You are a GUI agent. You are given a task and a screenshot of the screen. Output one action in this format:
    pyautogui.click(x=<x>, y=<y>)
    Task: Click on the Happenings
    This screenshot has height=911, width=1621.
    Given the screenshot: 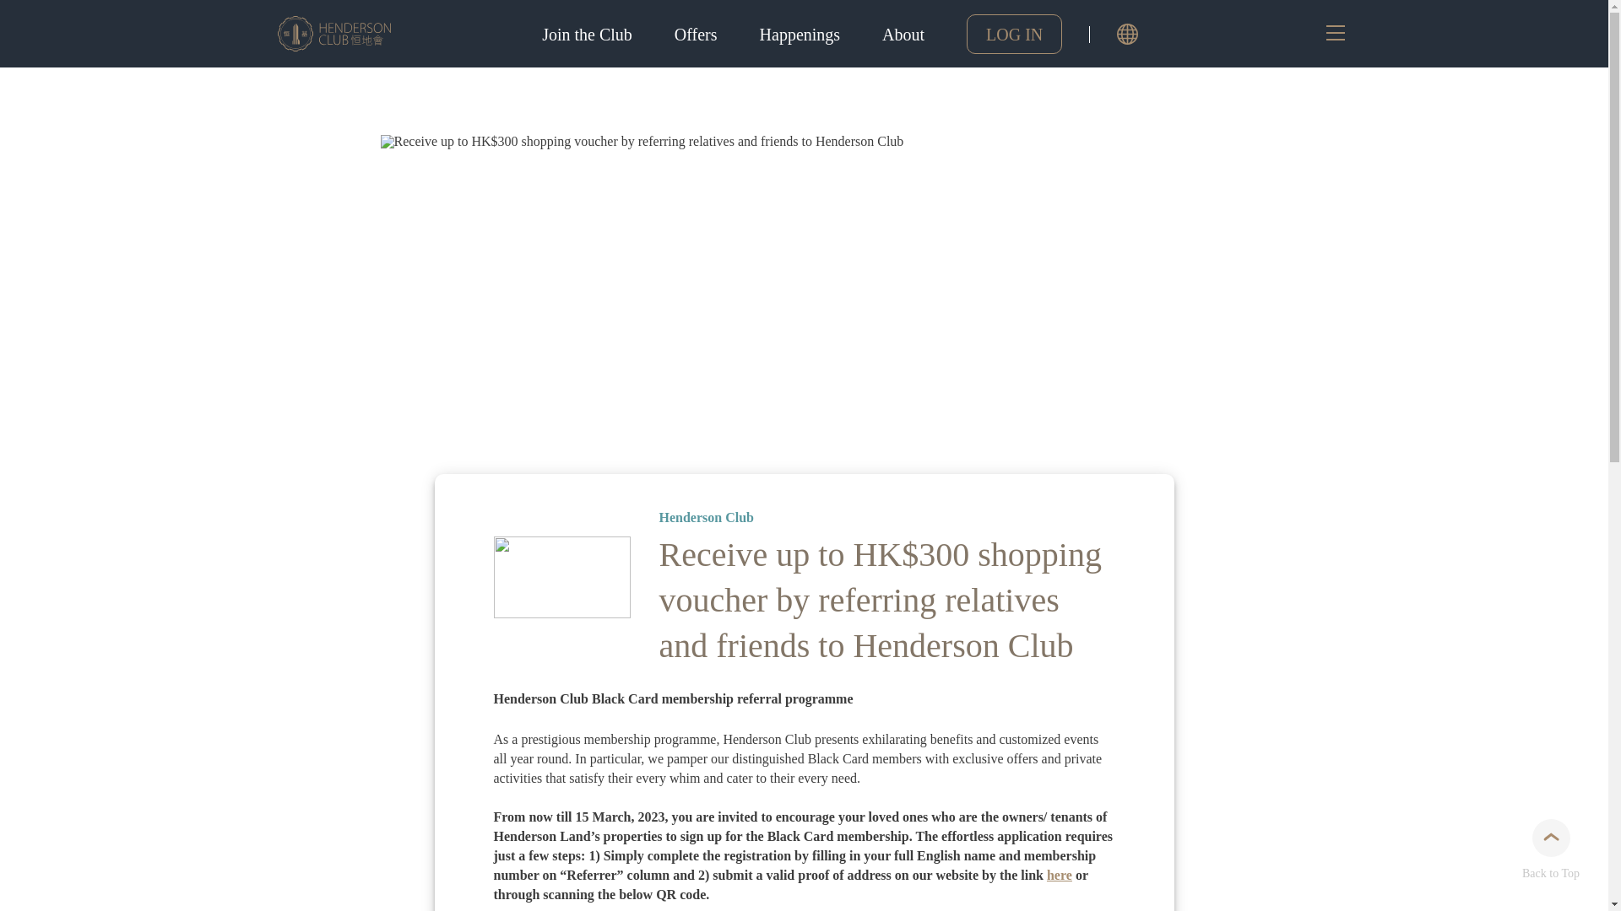 What is the action you would take?
    pyautogui.click(x=800, y=34)
    